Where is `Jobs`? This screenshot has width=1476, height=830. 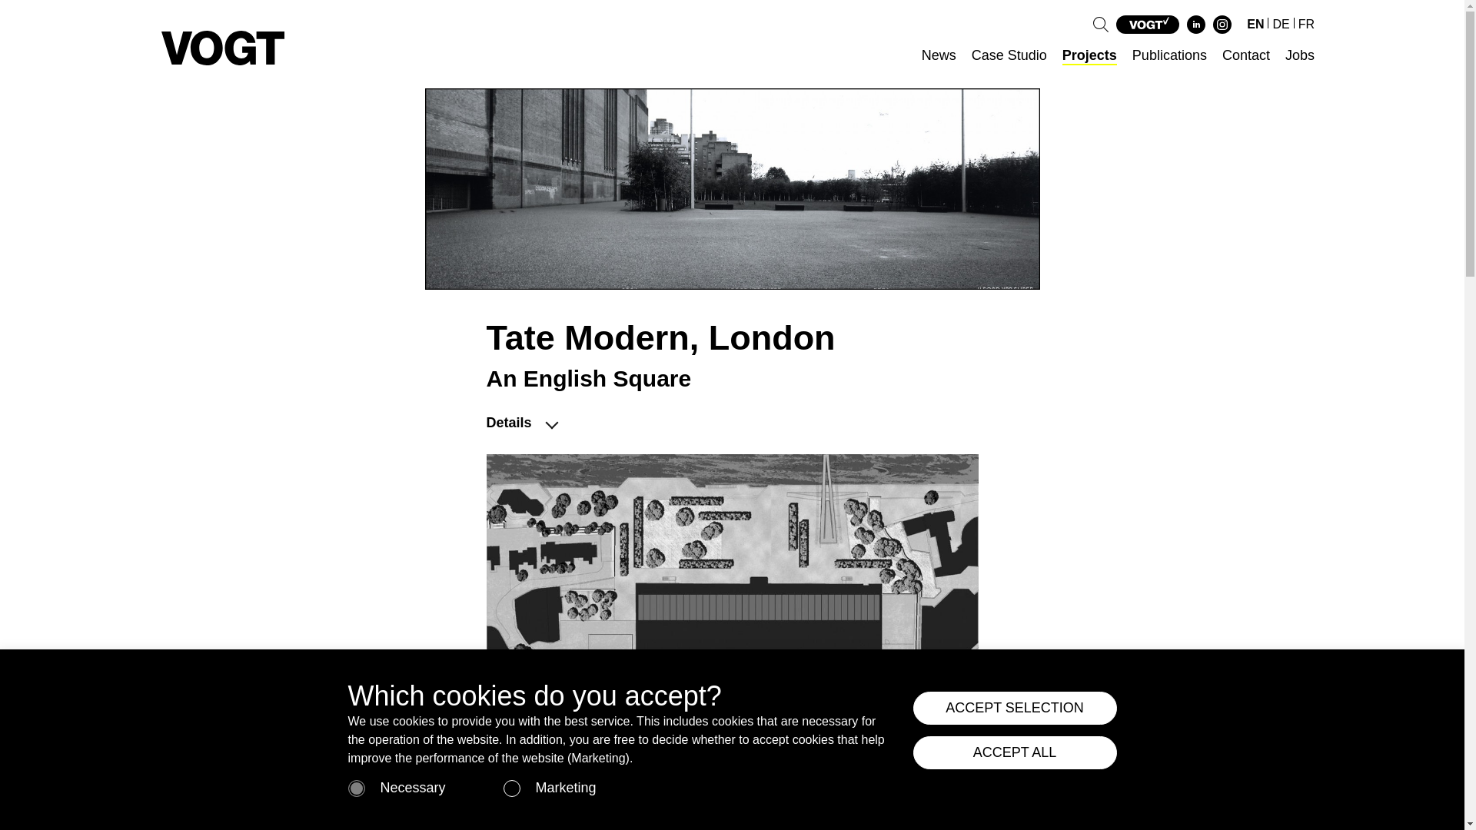
Jobs is located at coordinates (1300, 55).